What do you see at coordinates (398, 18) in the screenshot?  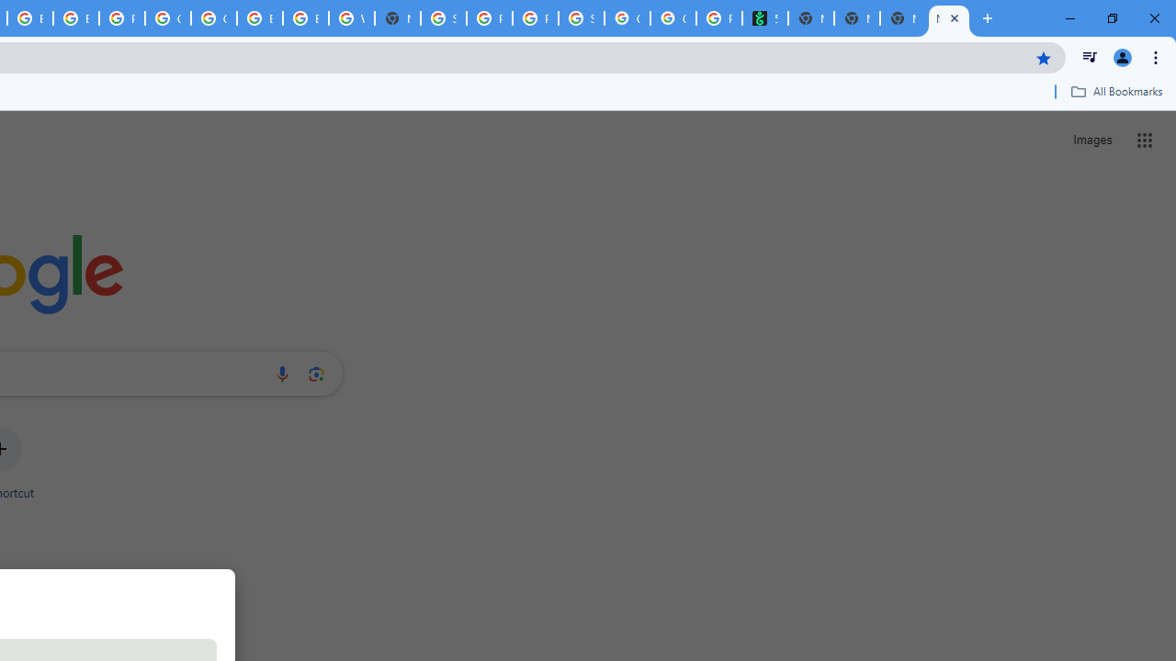 I see `New Tab` at bounding box center [398, 18].